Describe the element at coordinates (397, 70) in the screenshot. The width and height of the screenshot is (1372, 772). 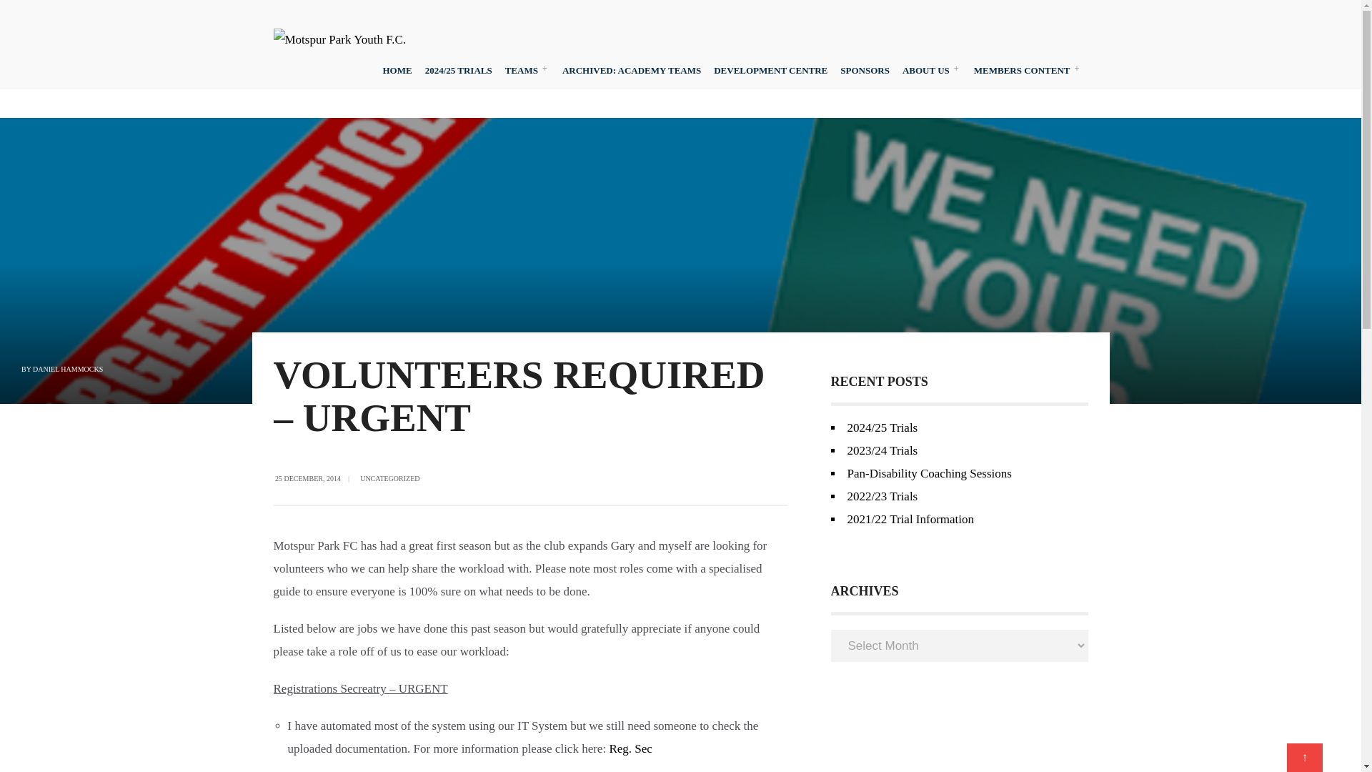
I see `HOME` at that location.